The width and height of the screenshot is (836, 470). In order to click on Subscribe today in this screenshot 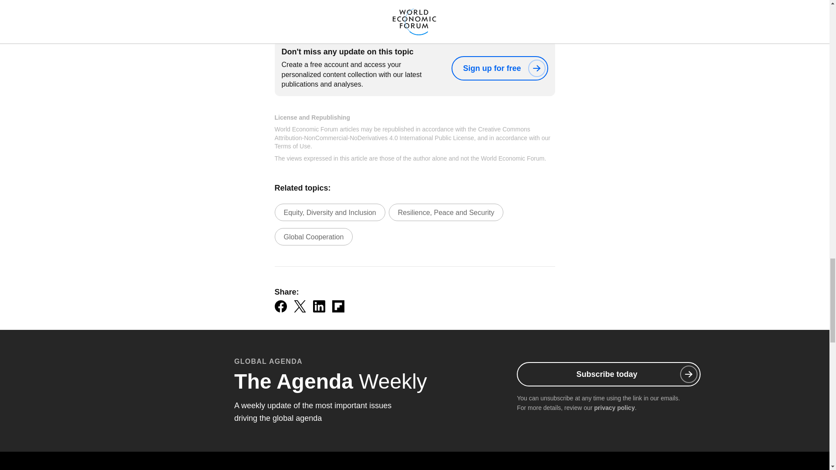, I will do `click(608, 374)`.